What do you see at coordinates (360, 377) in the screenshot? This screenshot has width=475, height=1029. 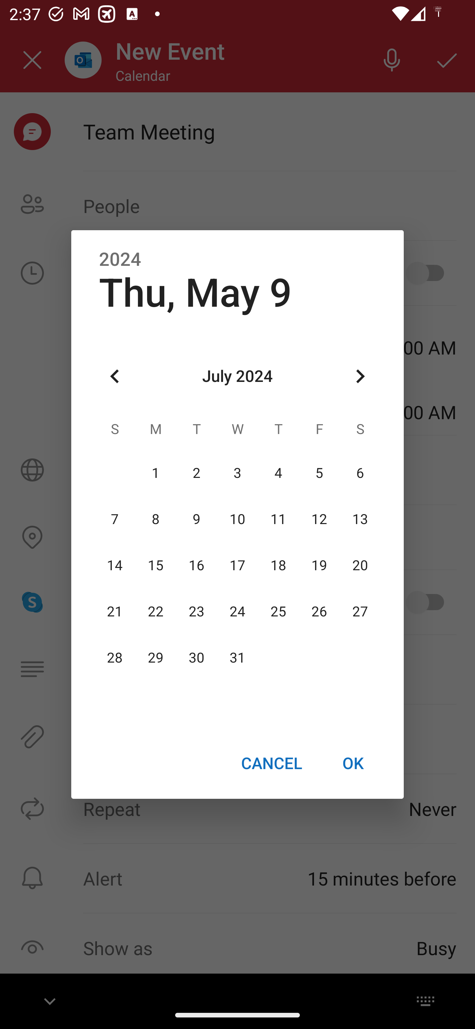 I see `Next month` at bounding box center [360, 377].